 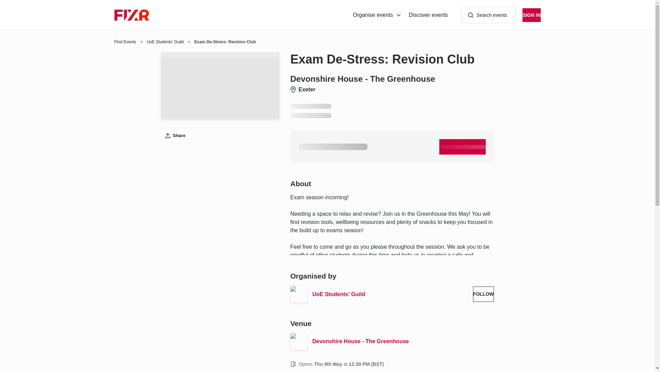 What do you see at coordinates (392, 59) in the screenshot?
I see `Exam De-Stress: Revision Club` at bounding box center [392, 59].